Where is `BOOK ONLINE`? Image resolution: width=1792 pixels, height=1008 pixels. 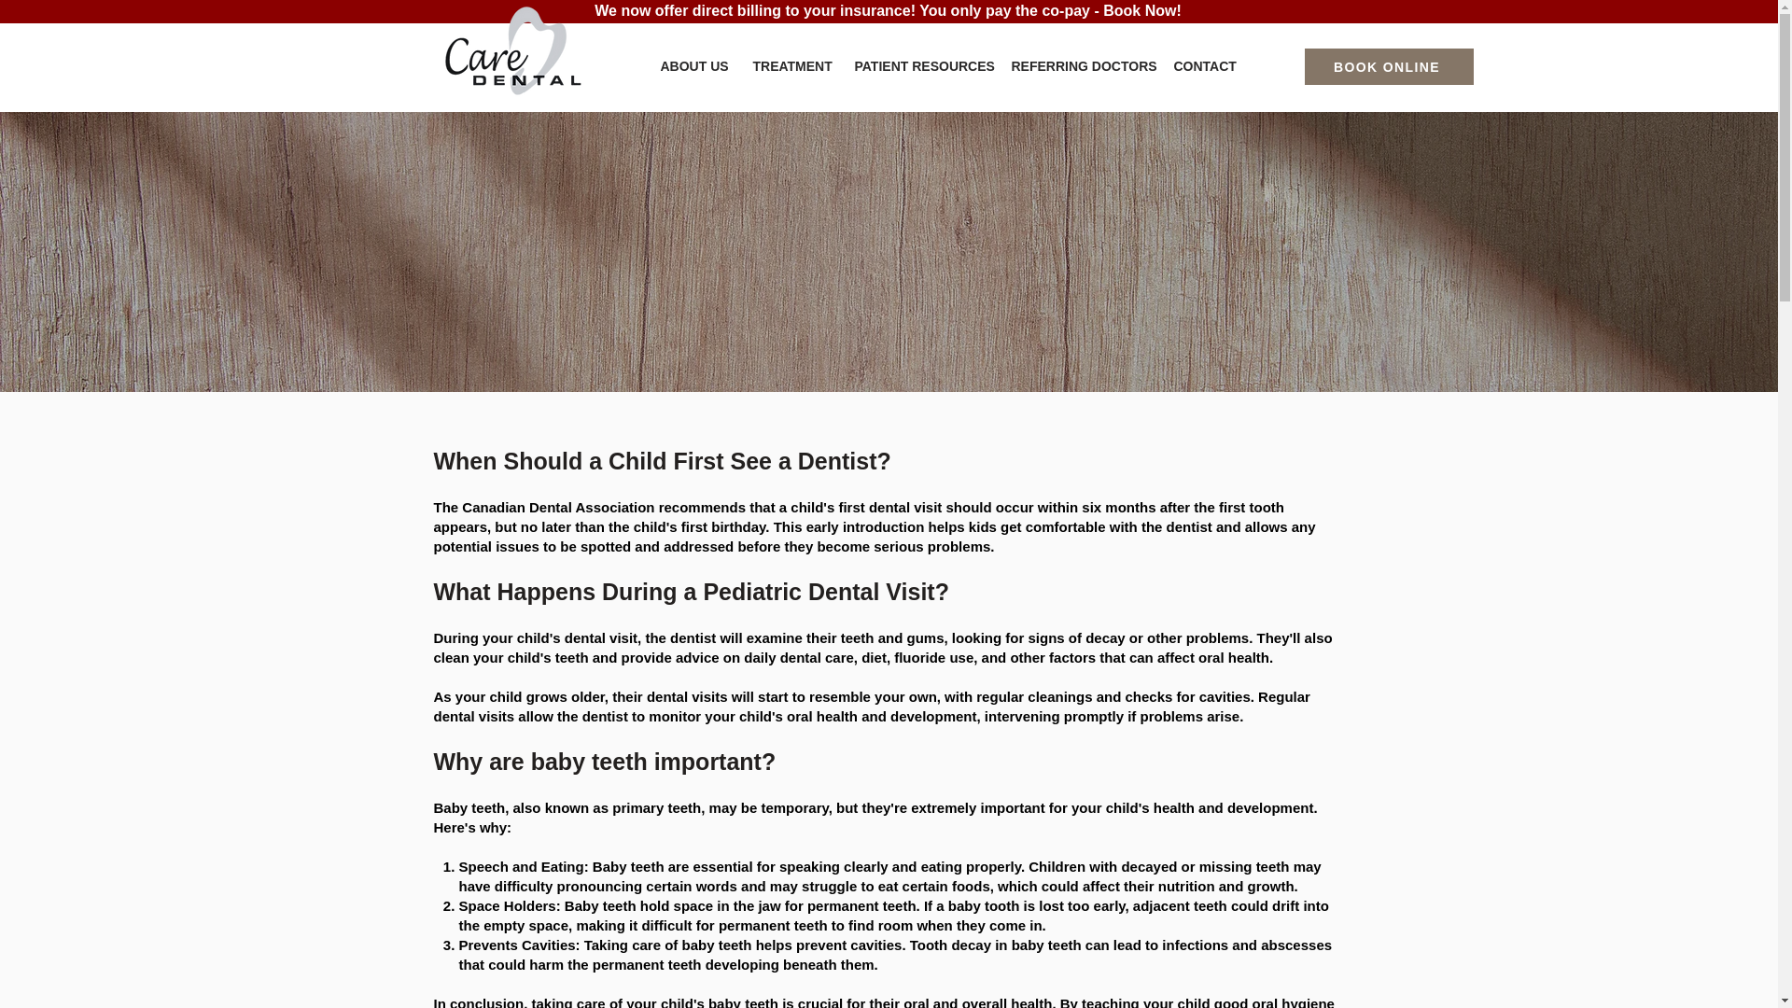 BOOK ONLINE is located at coordinates (1389, 65).